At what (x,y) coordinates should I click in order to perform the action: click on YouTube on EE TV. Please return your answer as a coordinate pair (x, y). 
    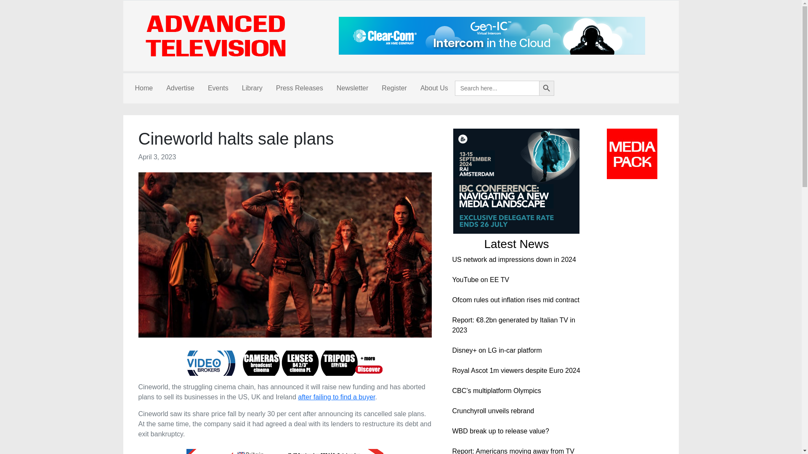
    Looking at the image, I should click on (480, 279).